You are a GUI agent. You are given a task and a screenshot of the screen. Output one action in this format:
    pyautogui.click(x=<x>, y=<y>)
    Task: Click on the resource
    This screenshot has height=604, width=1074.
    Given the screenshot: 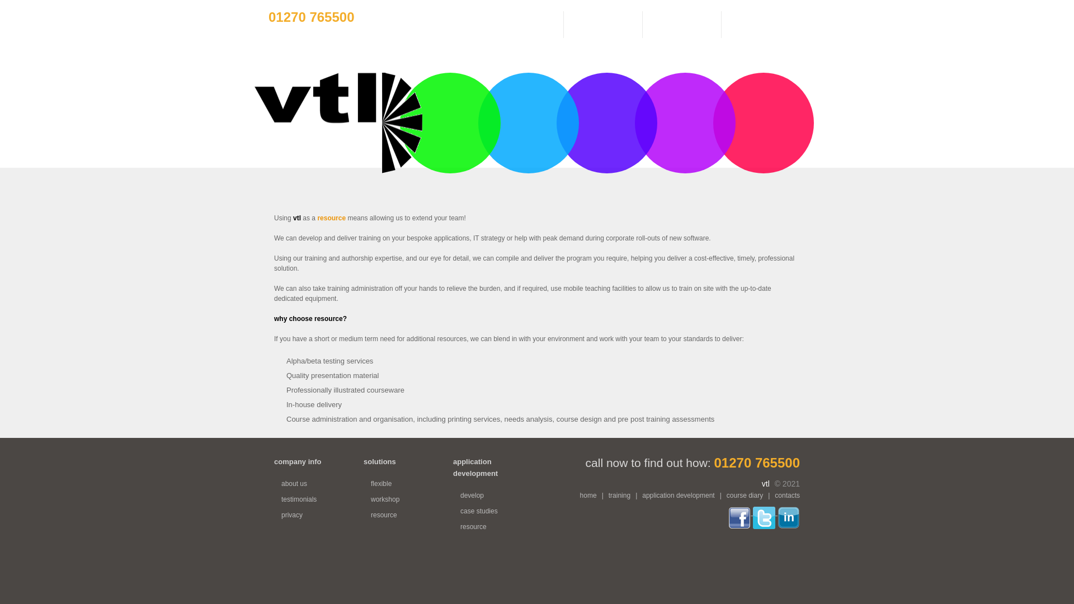 What is the action you would take?
    pyautogui.click(x=384, y=515)
    